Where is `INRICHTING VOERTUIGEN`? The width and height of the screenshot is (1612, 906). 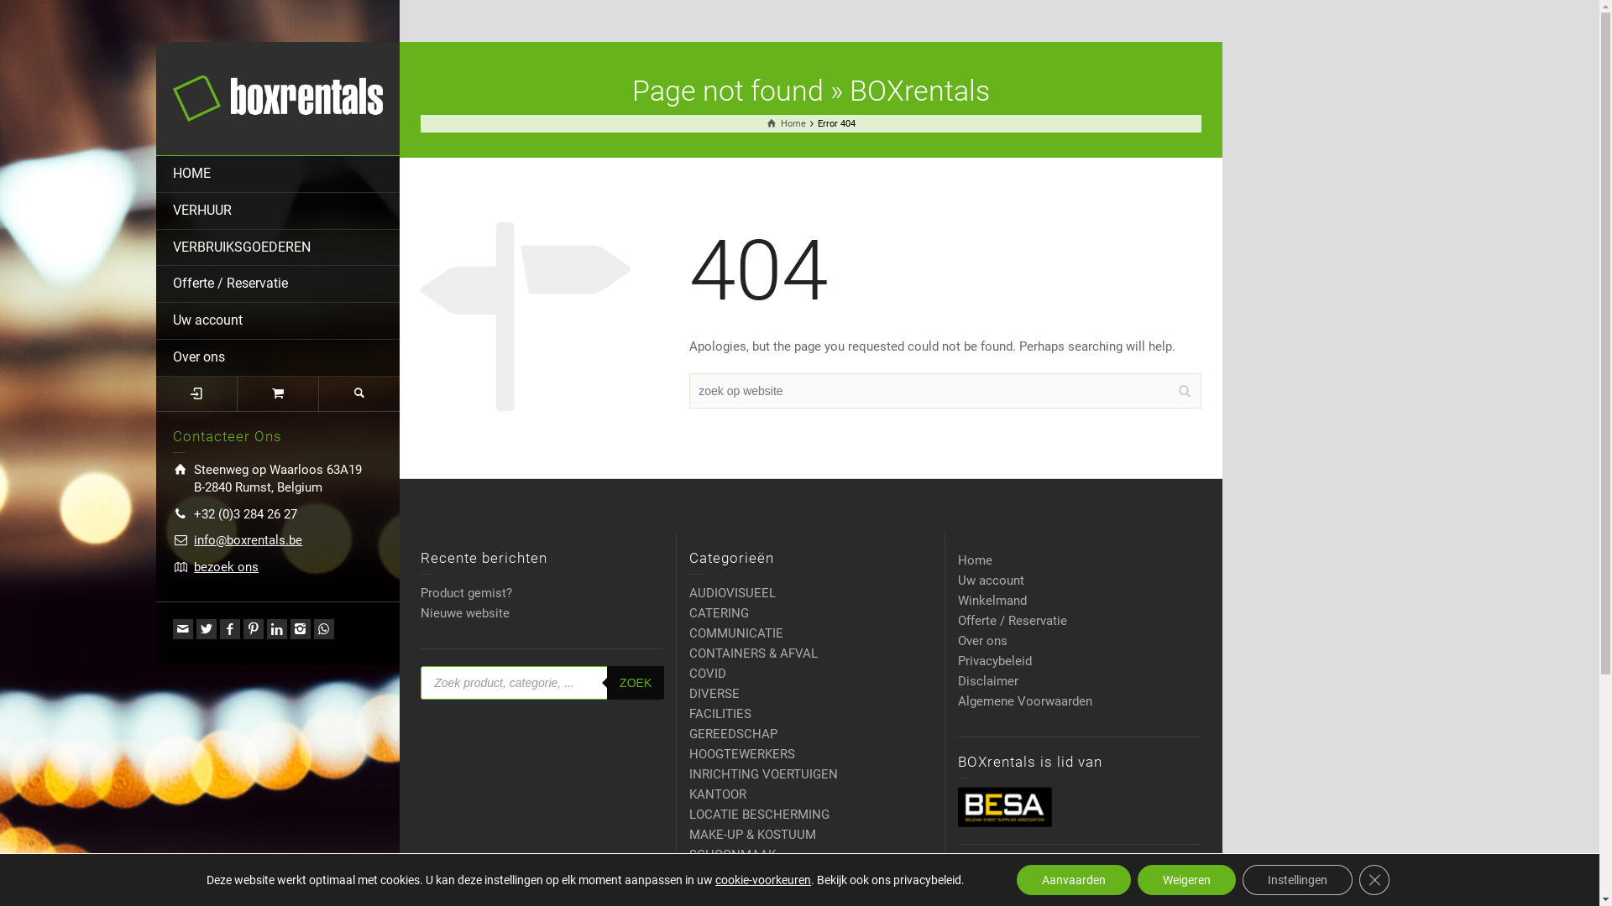 INRICHTING VOERTUIGEN is located at coordinates (764, 774).